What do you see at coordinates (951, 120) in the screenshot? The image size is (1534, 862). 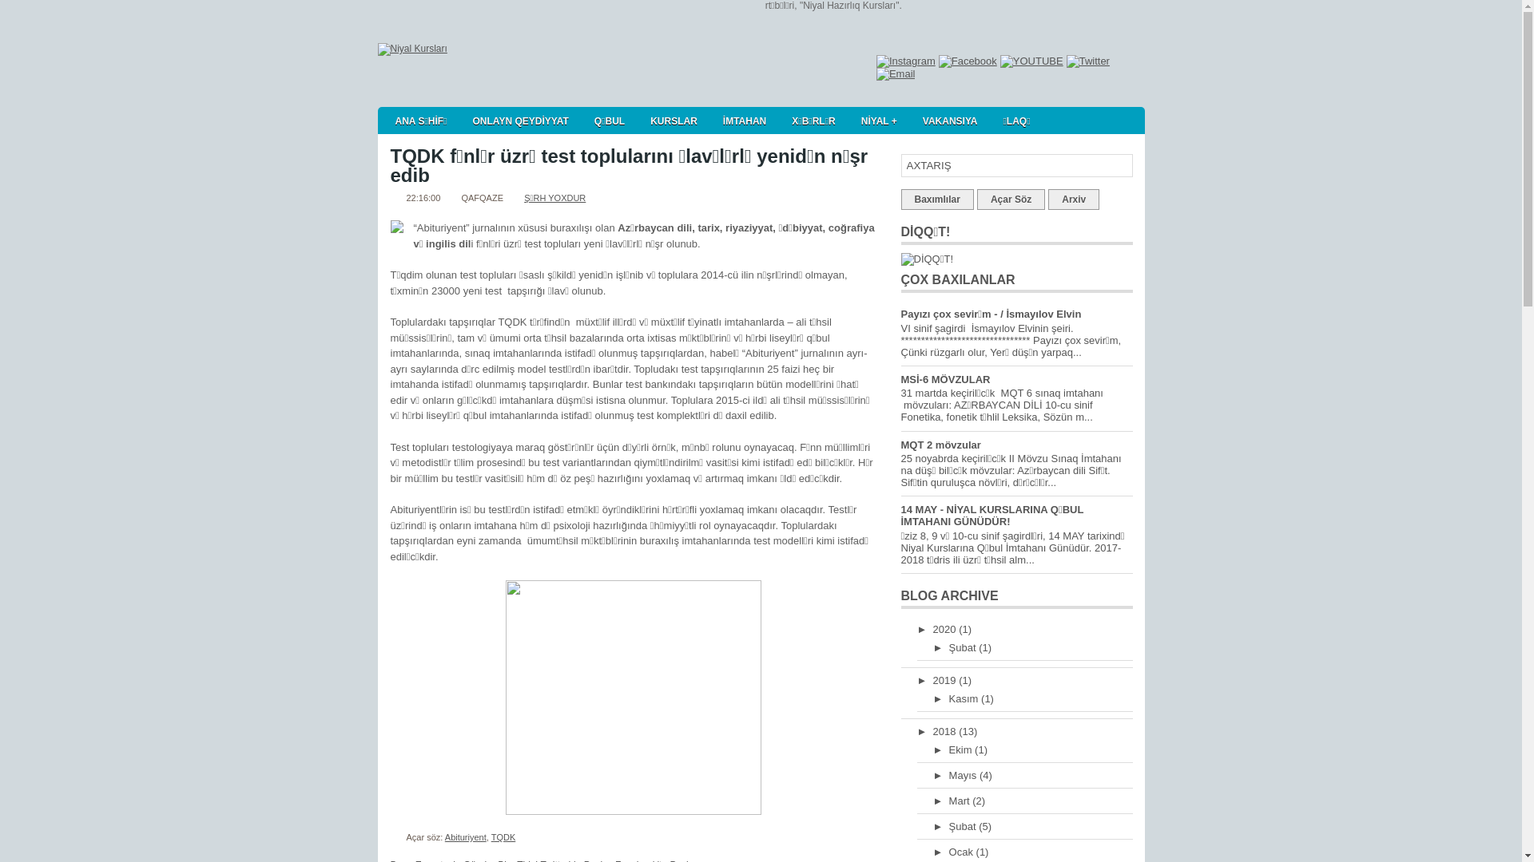 I see `VAKANSIYA` at bounding box center [951, 120].